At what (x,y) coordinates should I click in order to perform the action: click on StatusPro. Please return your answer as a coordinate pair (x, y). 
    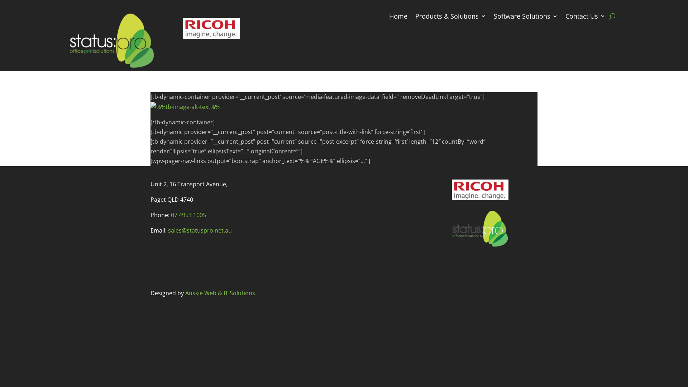
    Looking at the image, I should click on (112, 41).